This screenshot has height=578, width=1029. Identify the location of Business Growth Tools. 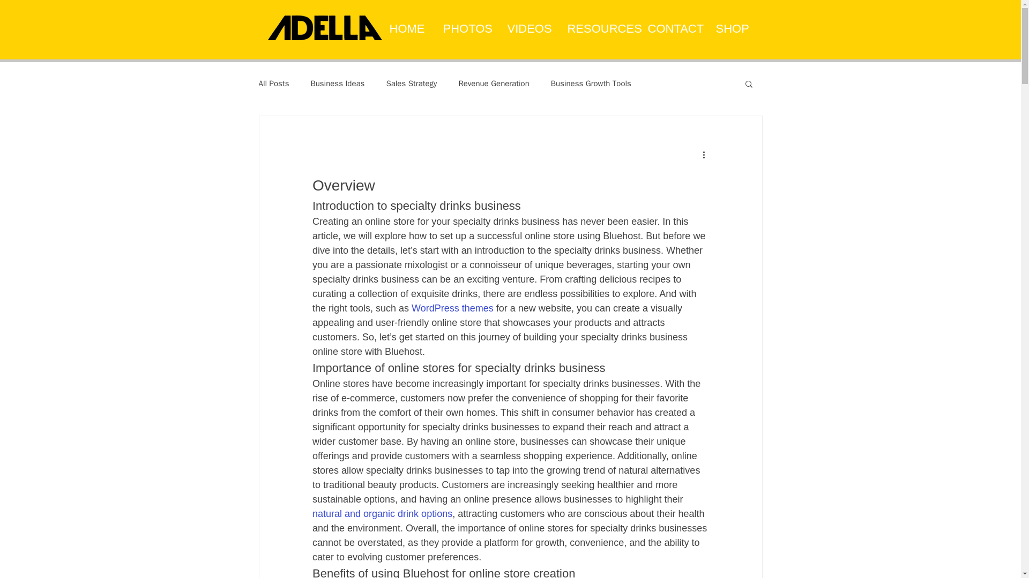
(591, 83).